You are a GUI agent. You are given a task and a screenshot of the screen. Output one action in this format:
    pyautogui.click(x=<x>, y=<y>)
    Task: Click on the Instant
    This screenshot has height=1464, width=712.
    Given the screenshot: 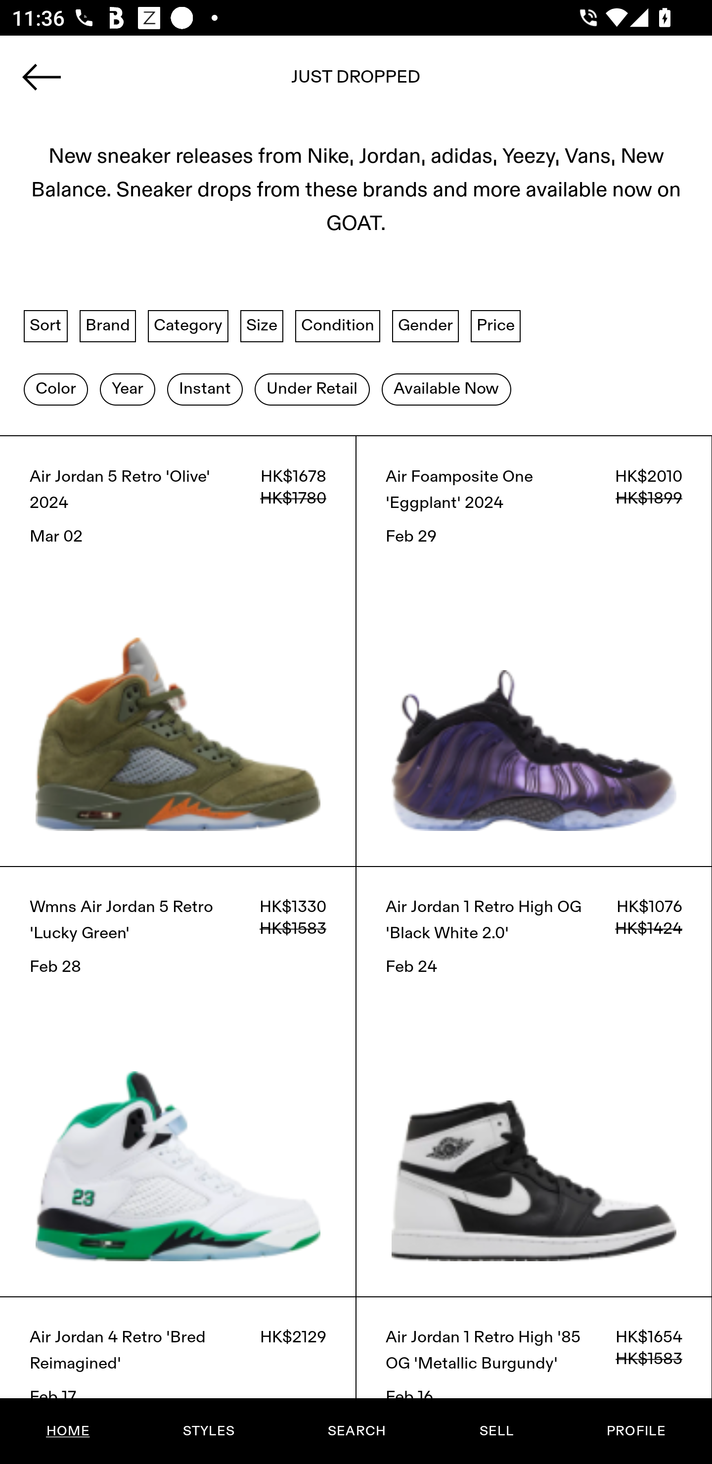 What is the action you would take?
    pyautogui.click(x=205, y=388)
    